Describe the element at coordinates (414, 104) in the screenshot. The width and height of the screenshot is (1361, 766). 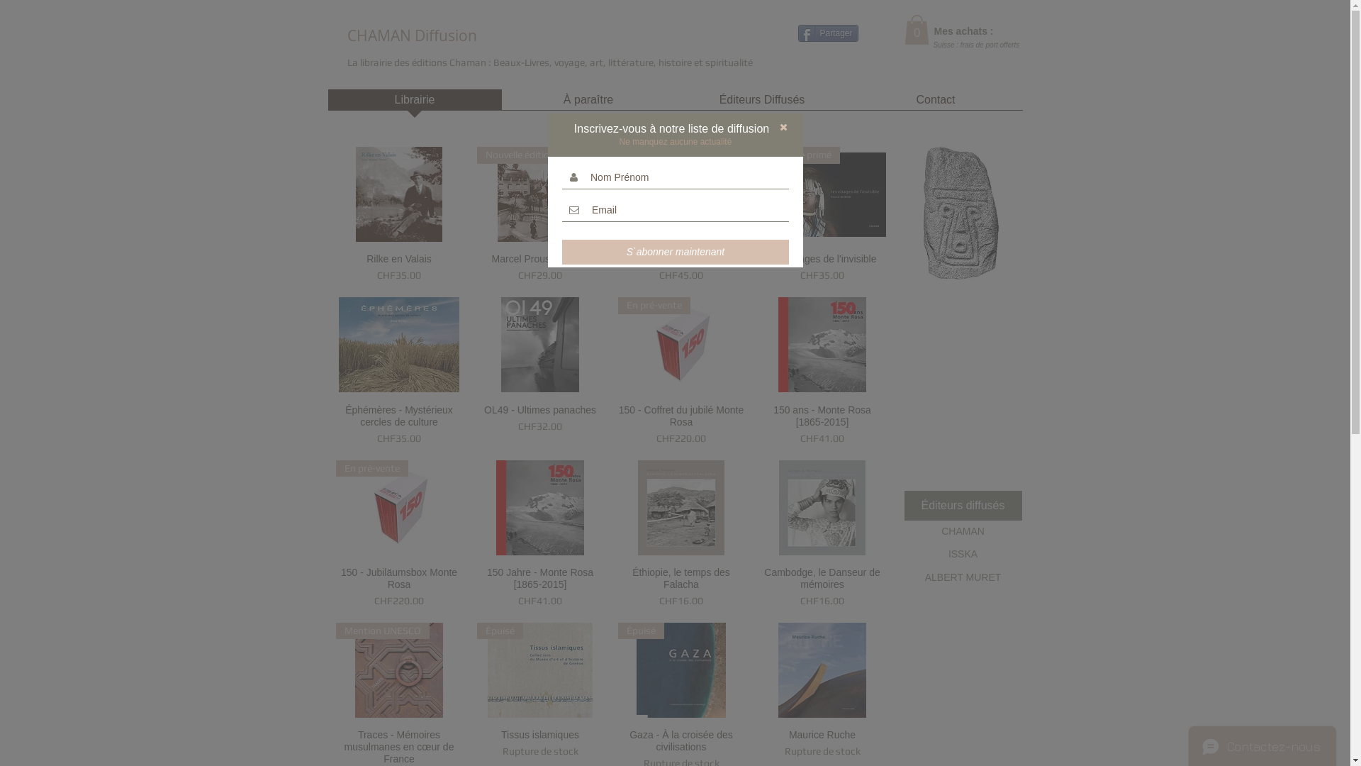
I see `Librairie` at that location.